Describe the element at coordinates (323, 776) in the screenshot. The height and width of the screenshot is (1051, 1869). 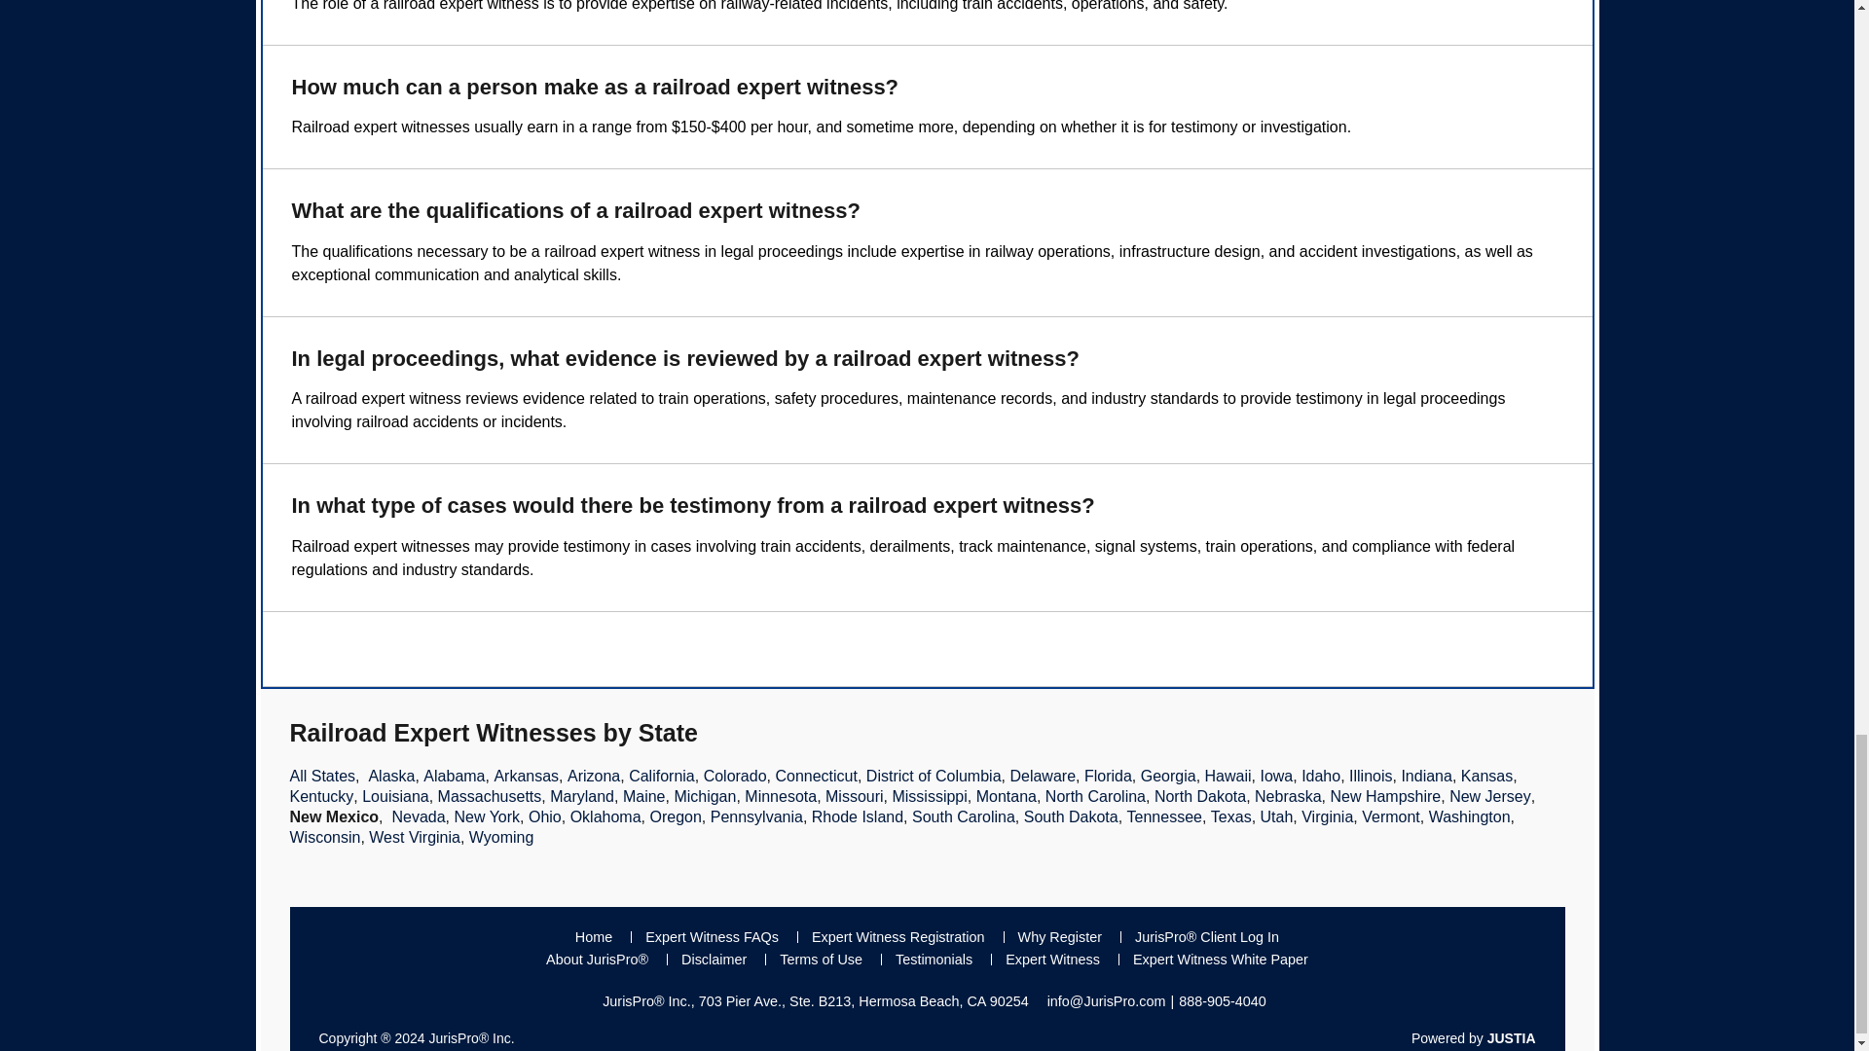
I see `All States` at that location.